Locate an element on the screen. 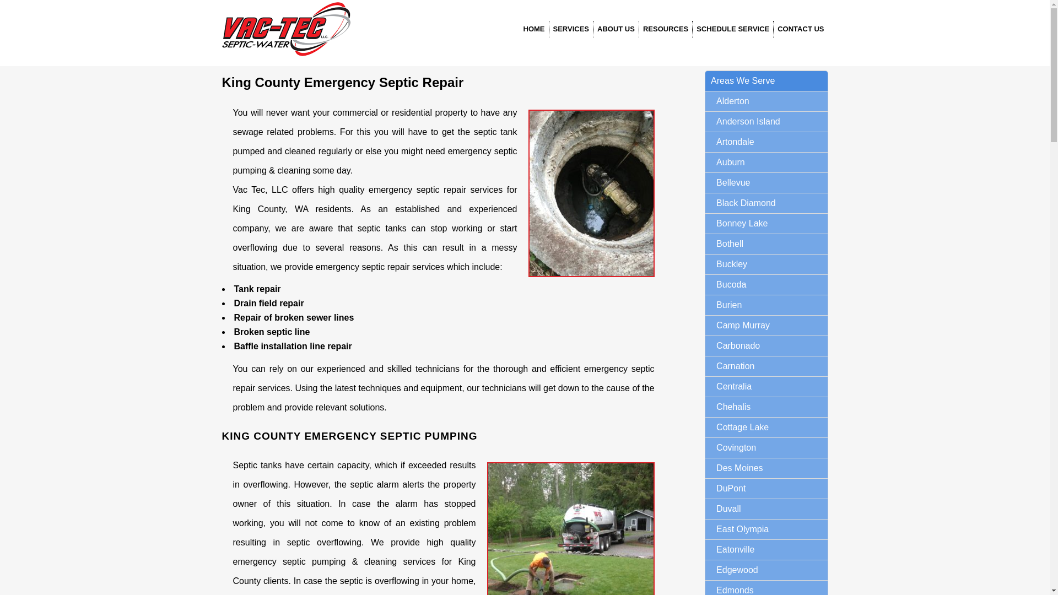 Image resolution: width=1058 pixels, height=595 pixels. RESOURCES is located at coordinates (665, 29).